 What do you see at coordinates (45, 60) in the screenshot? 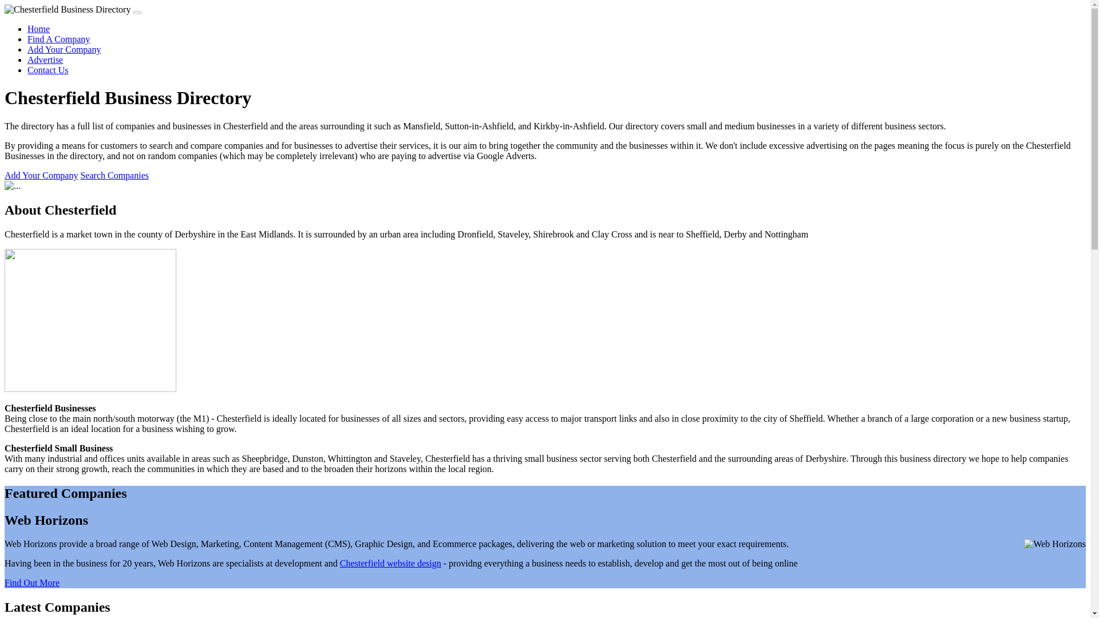
I see `Advertise` at bounding box center [45, 60].